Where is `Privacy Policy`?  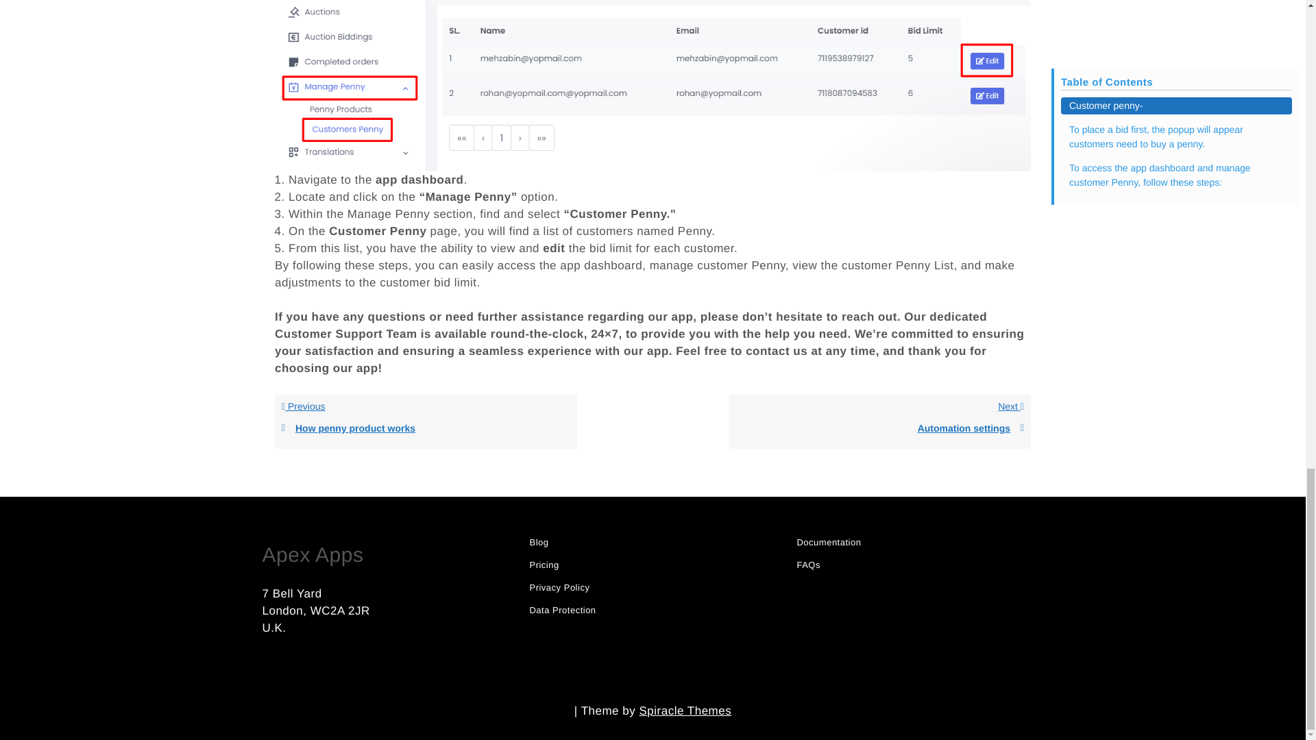
Privacy Policy is located at coordinates (559, 588).